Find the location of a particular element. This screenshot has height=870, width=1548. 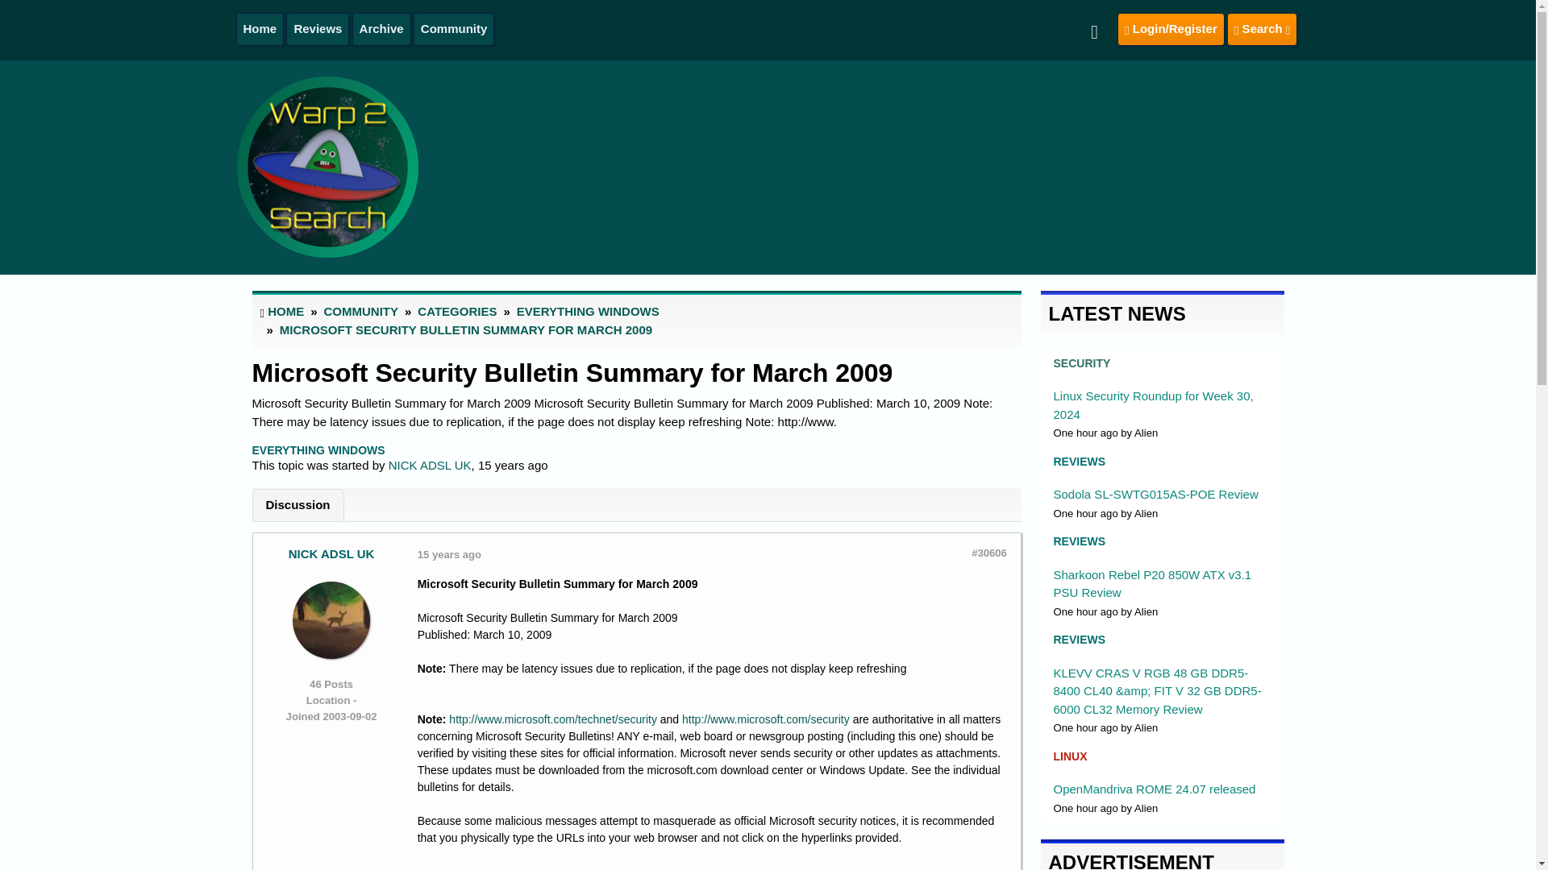

Community is located at coordinates (454, 29).